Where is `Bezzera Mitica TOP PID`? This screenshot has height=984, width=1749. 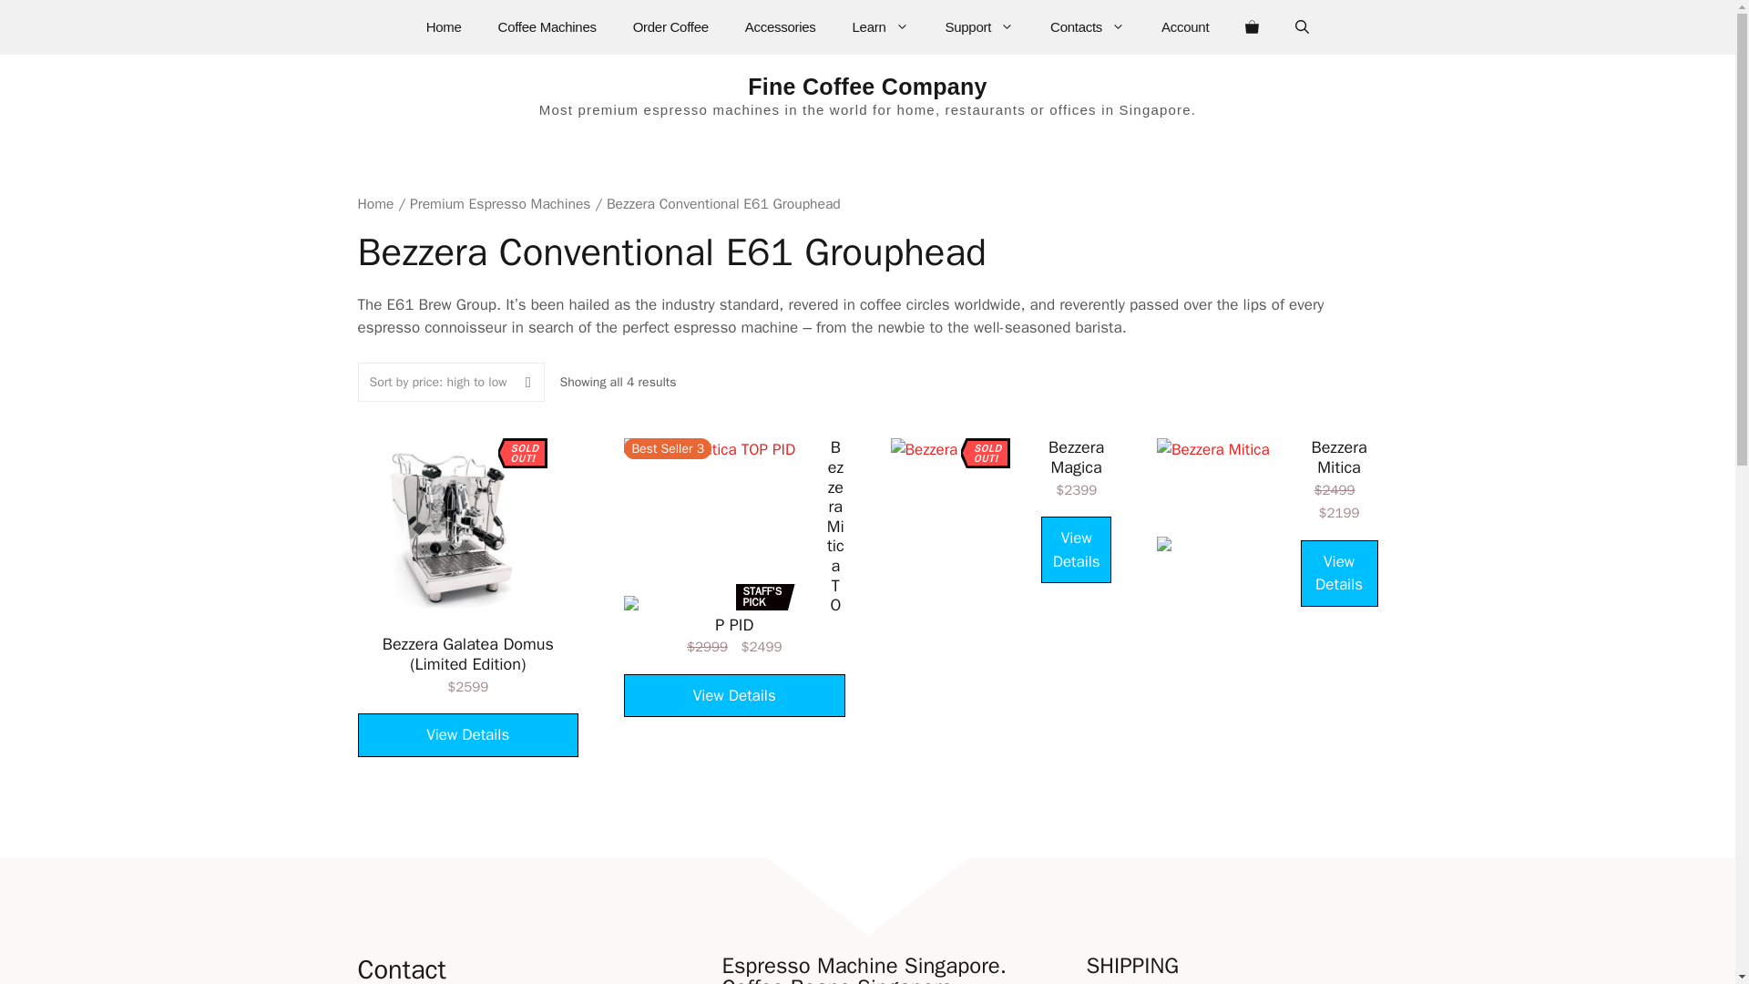
Bezzera Mitica TOP PID is located at coordinates (710, 523).